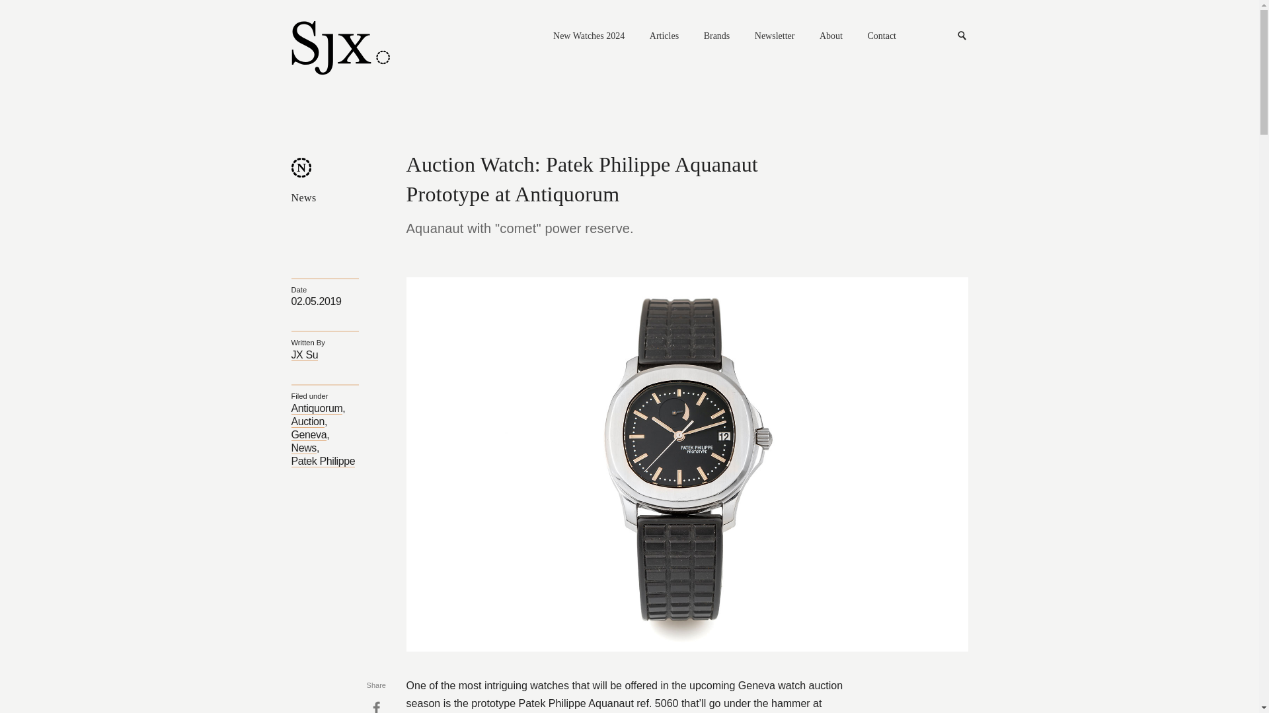  What do you see at coordinates (962, 36) in the screenshot?
I see `Search` at bounding box center [962, 36].